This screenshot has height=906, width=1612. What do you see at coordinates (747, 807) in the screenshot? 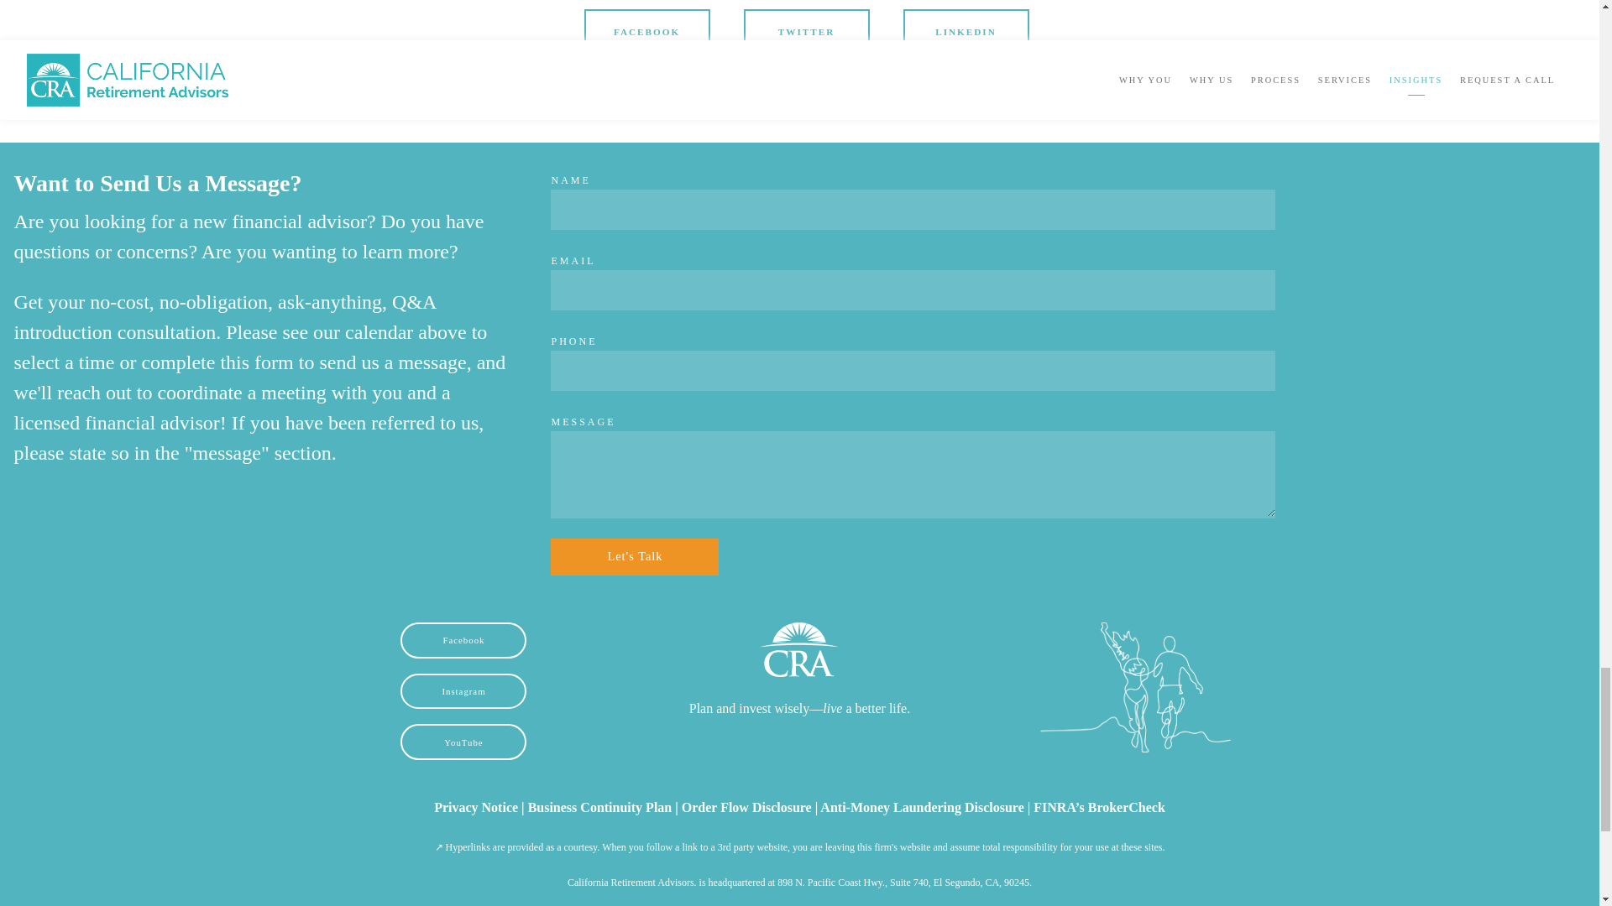
I see `Order Flow Disclosure` at bounding box center [747, 807].